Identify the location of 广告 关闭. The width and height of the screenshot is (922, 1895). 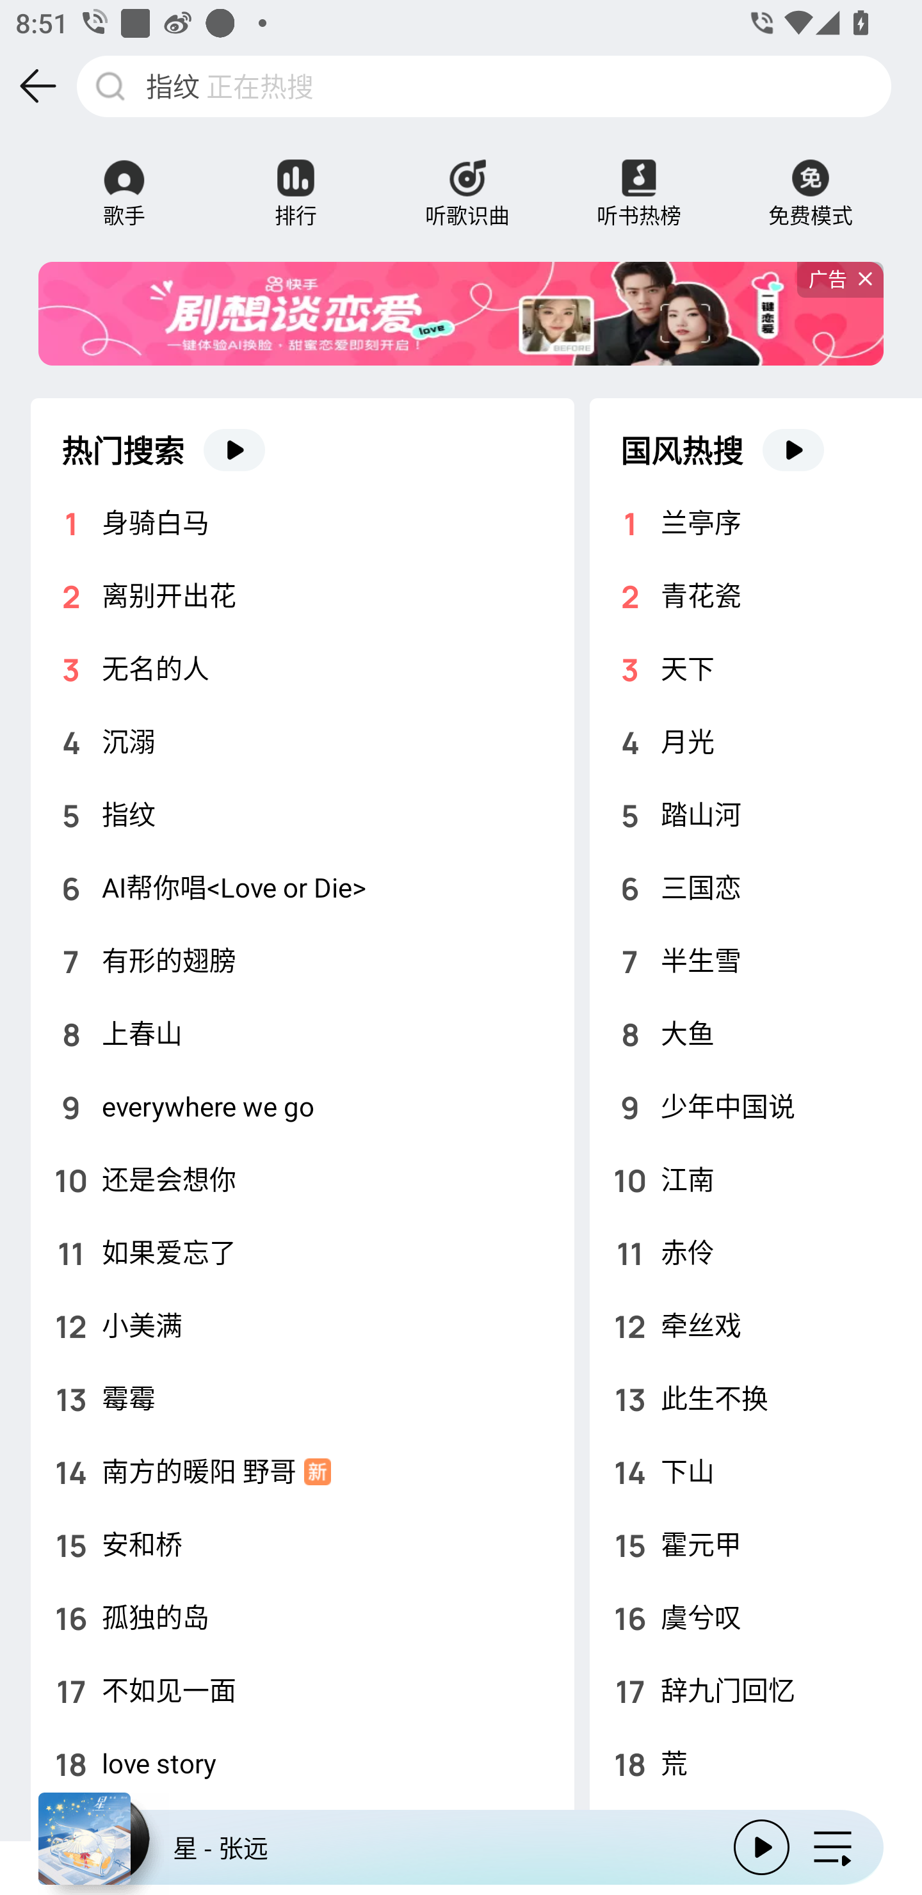
(840, 279).